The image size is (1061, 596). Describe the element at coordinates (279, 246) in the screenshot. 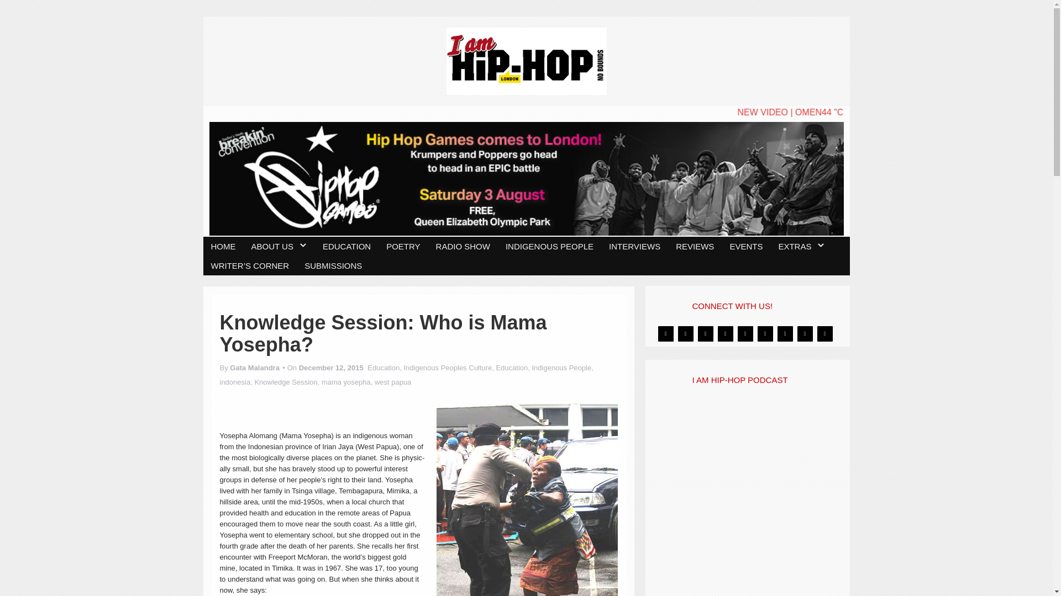

I see `ABOUT US` at that location.